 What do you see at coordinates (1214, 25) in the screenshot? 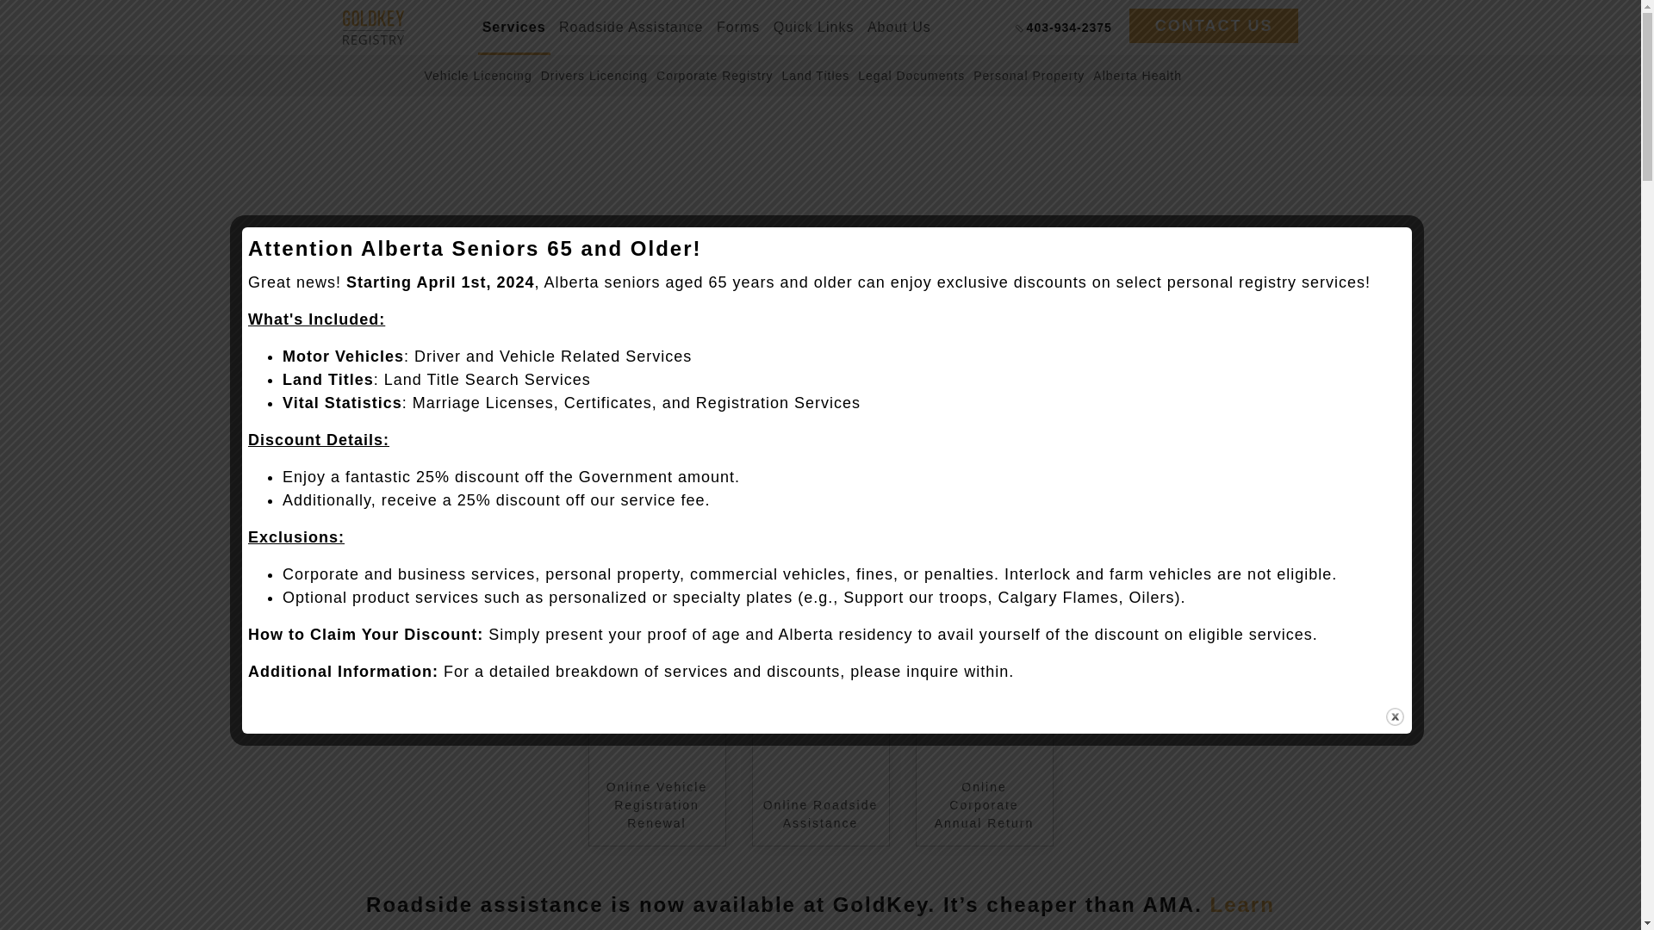
I see `CONTACT US` at bounding box center [1214, 25].